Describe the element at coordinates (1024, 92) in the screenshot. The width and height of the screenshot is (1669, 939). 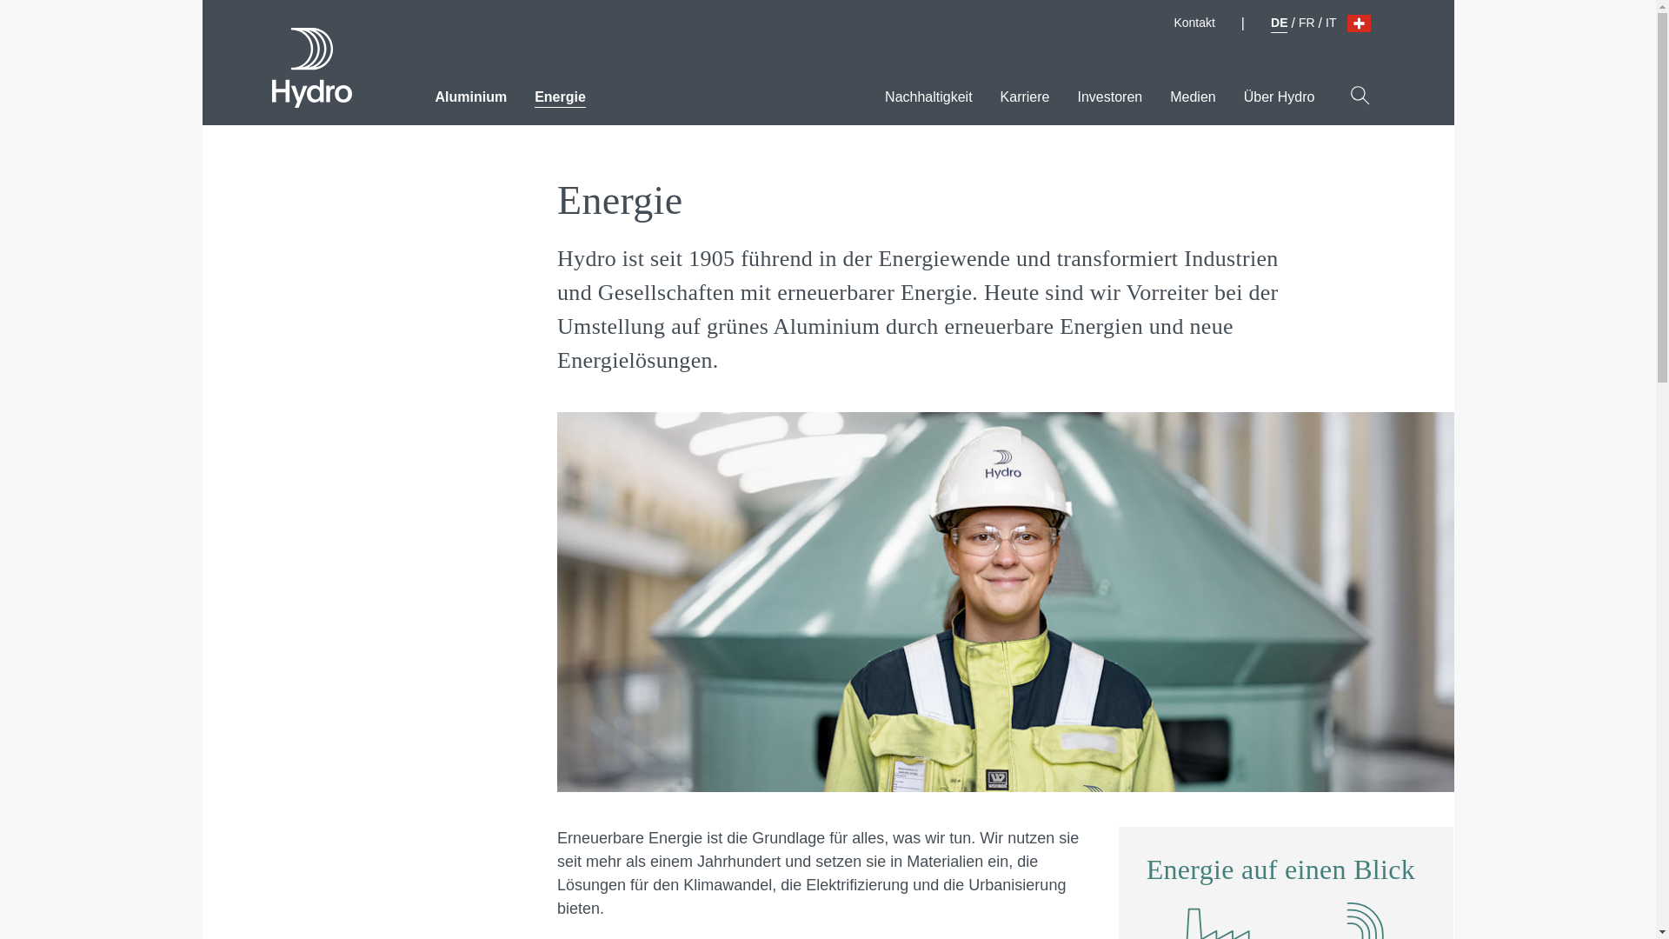
I see `Karriere` at that location.